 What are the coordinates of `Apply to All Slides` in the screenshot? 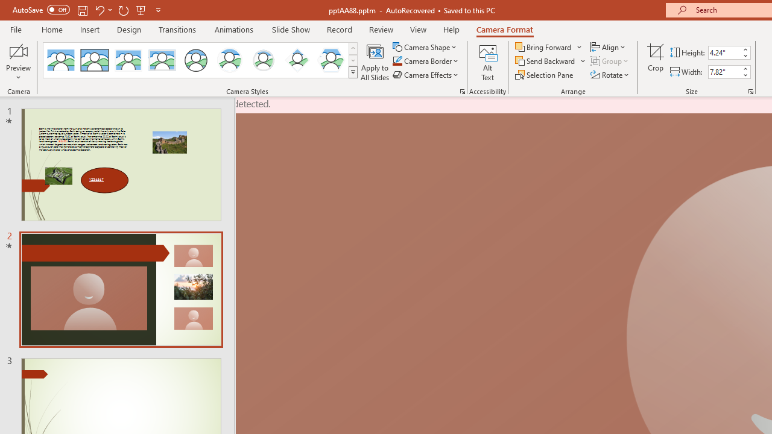 It's located at (375, 61).